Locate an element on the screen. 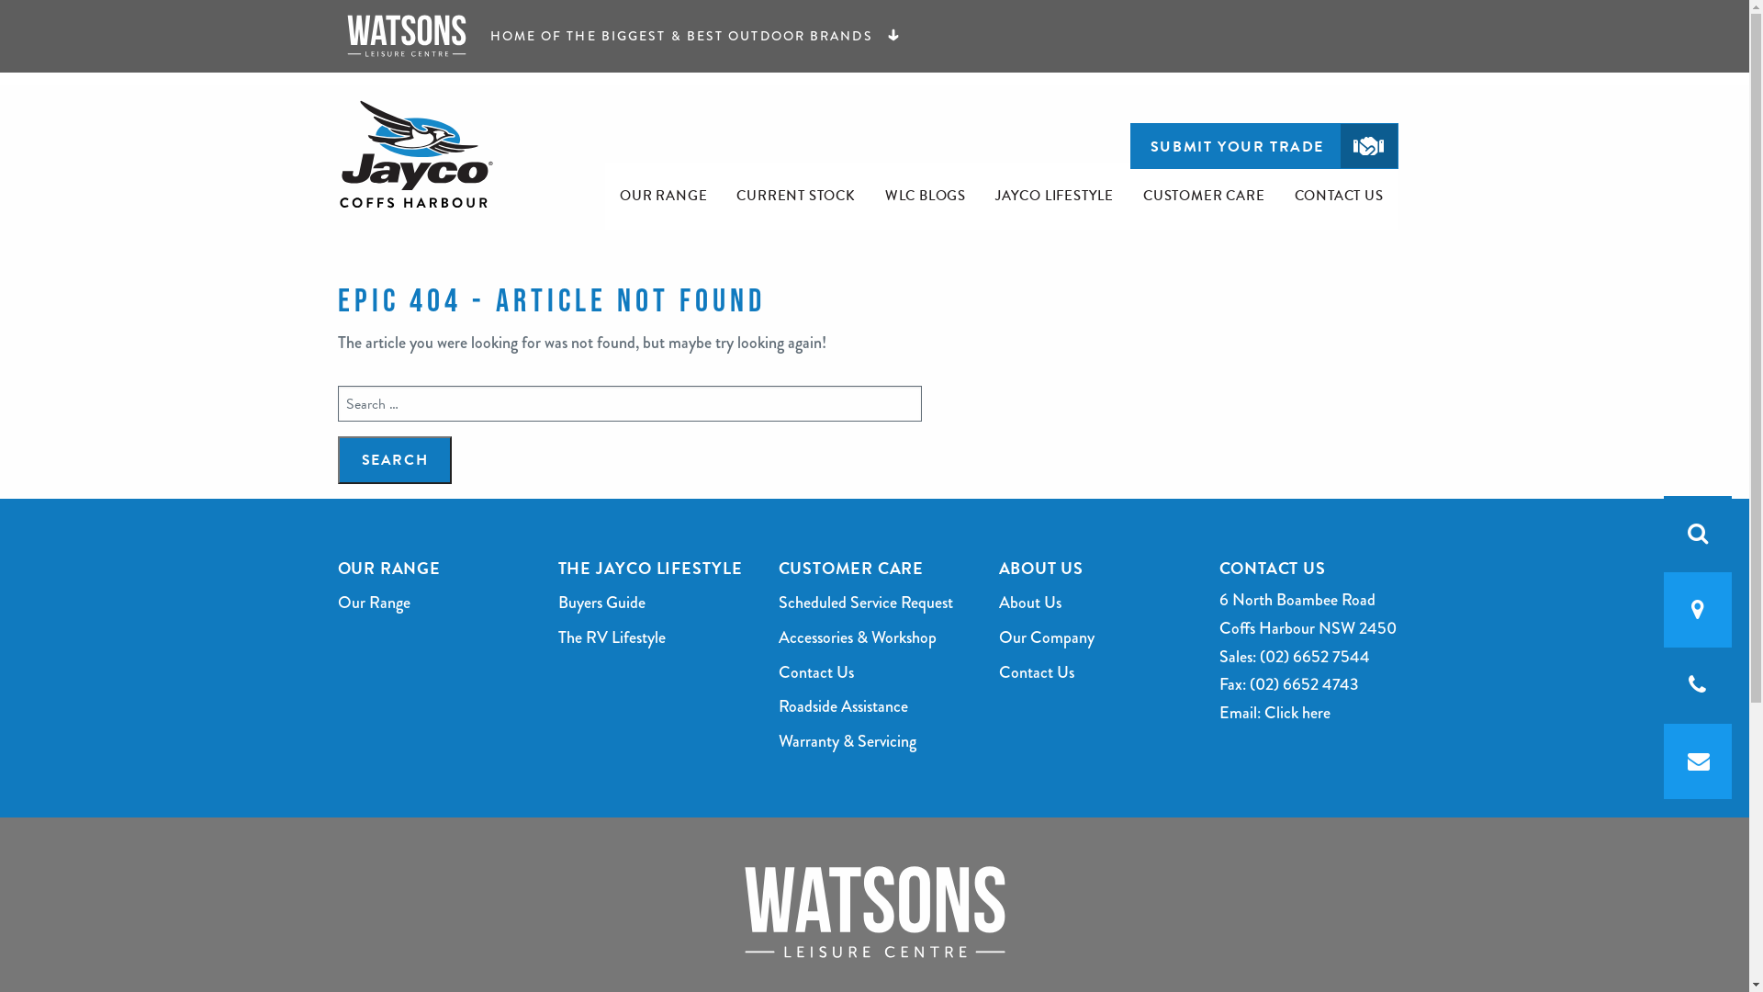 This screenshot has width=1763, height=992. Our Range is located at coordinates (434, 603).